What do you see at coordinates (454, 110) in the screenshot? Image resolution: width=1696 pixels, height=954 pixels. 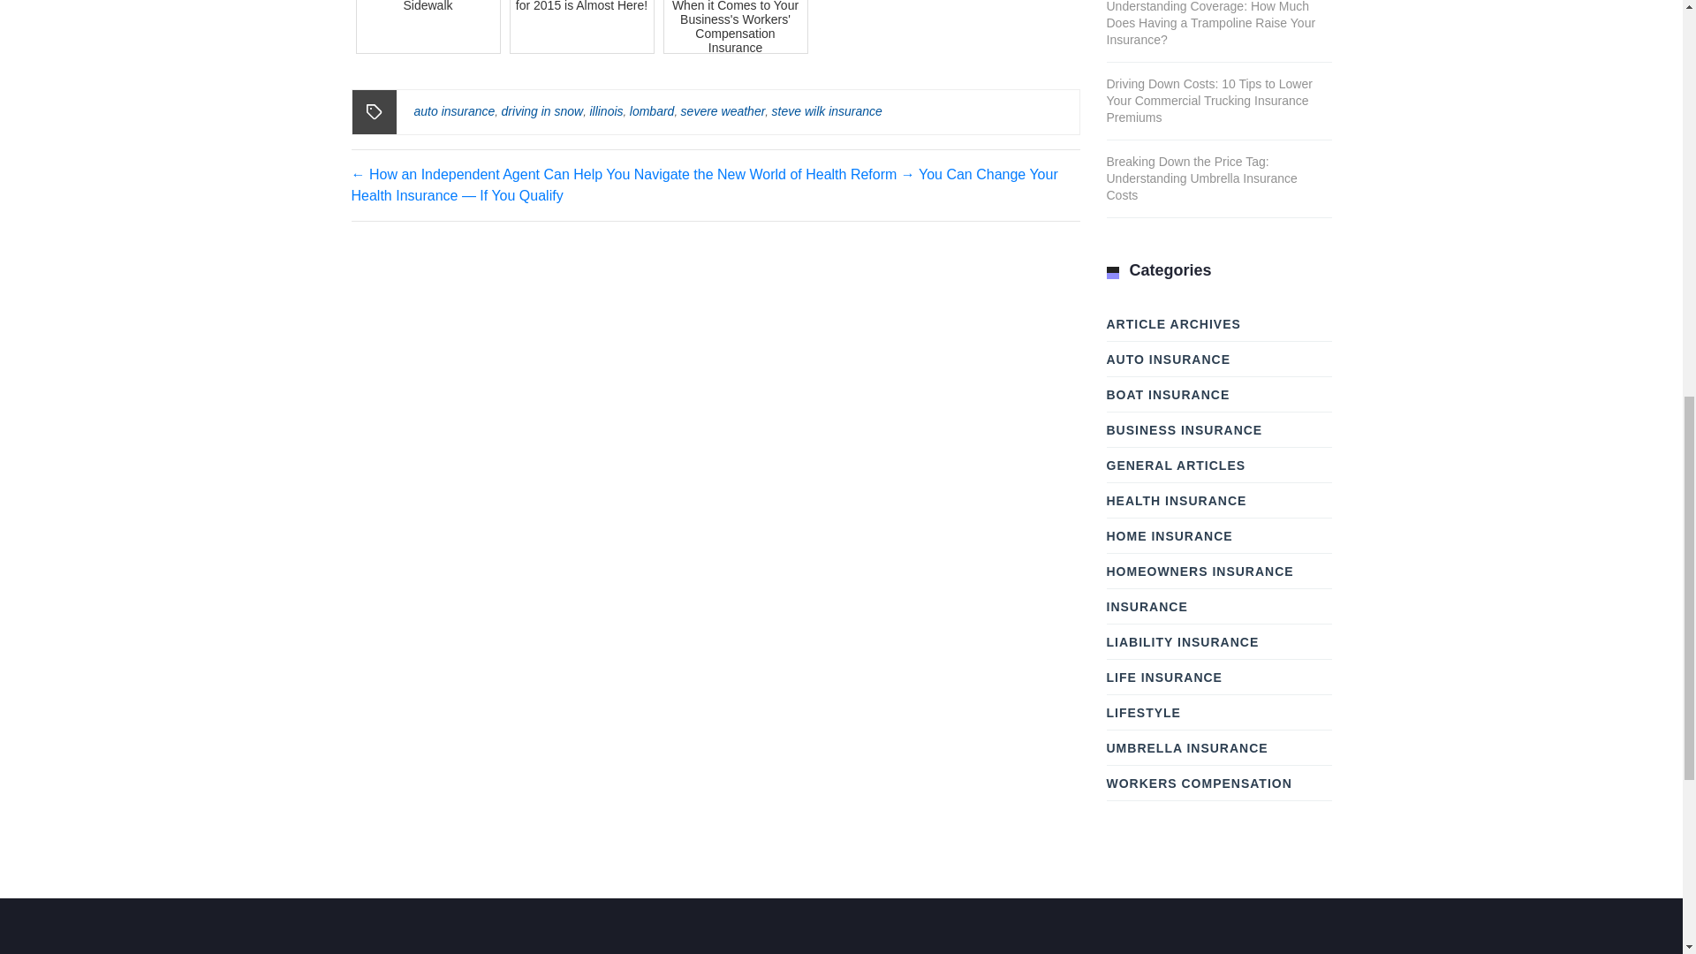 I see `auto insurance` at bounding box center [454, 110].